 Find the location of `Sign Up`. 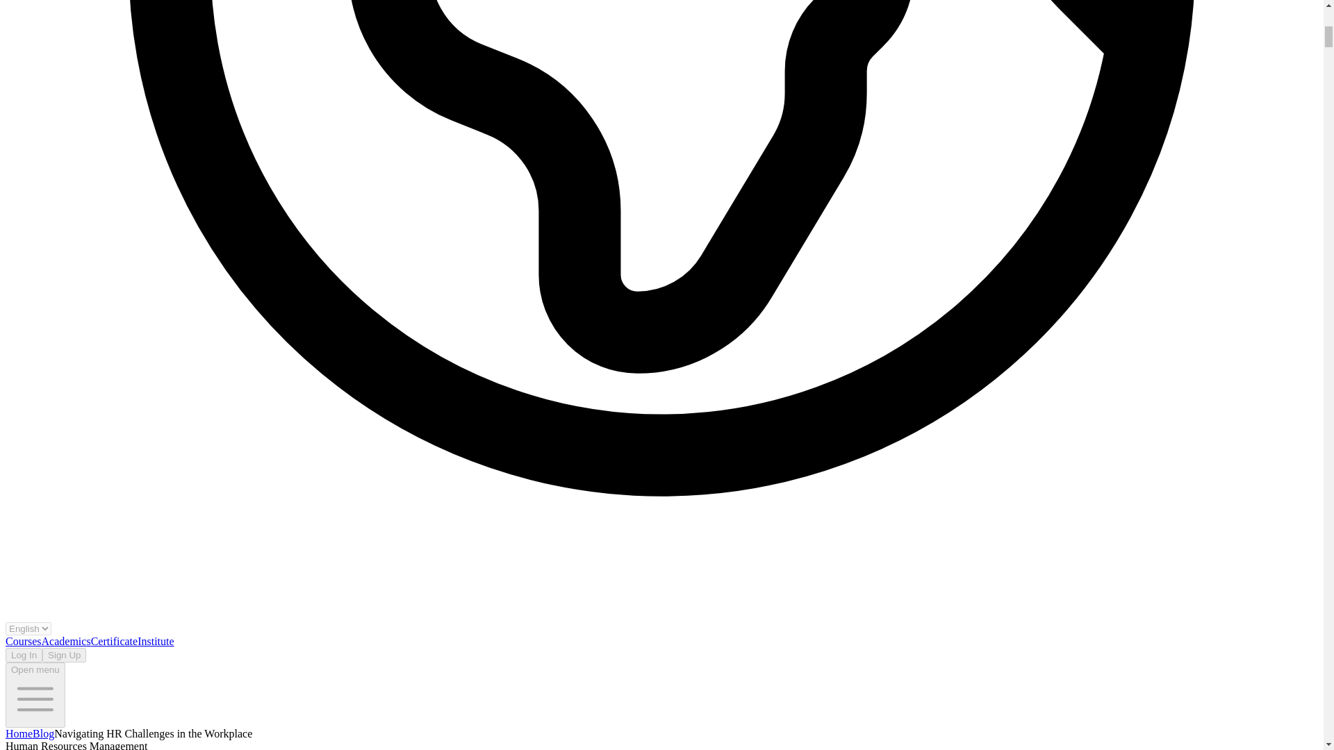

Sign Up is located at coordinates (64, 654).